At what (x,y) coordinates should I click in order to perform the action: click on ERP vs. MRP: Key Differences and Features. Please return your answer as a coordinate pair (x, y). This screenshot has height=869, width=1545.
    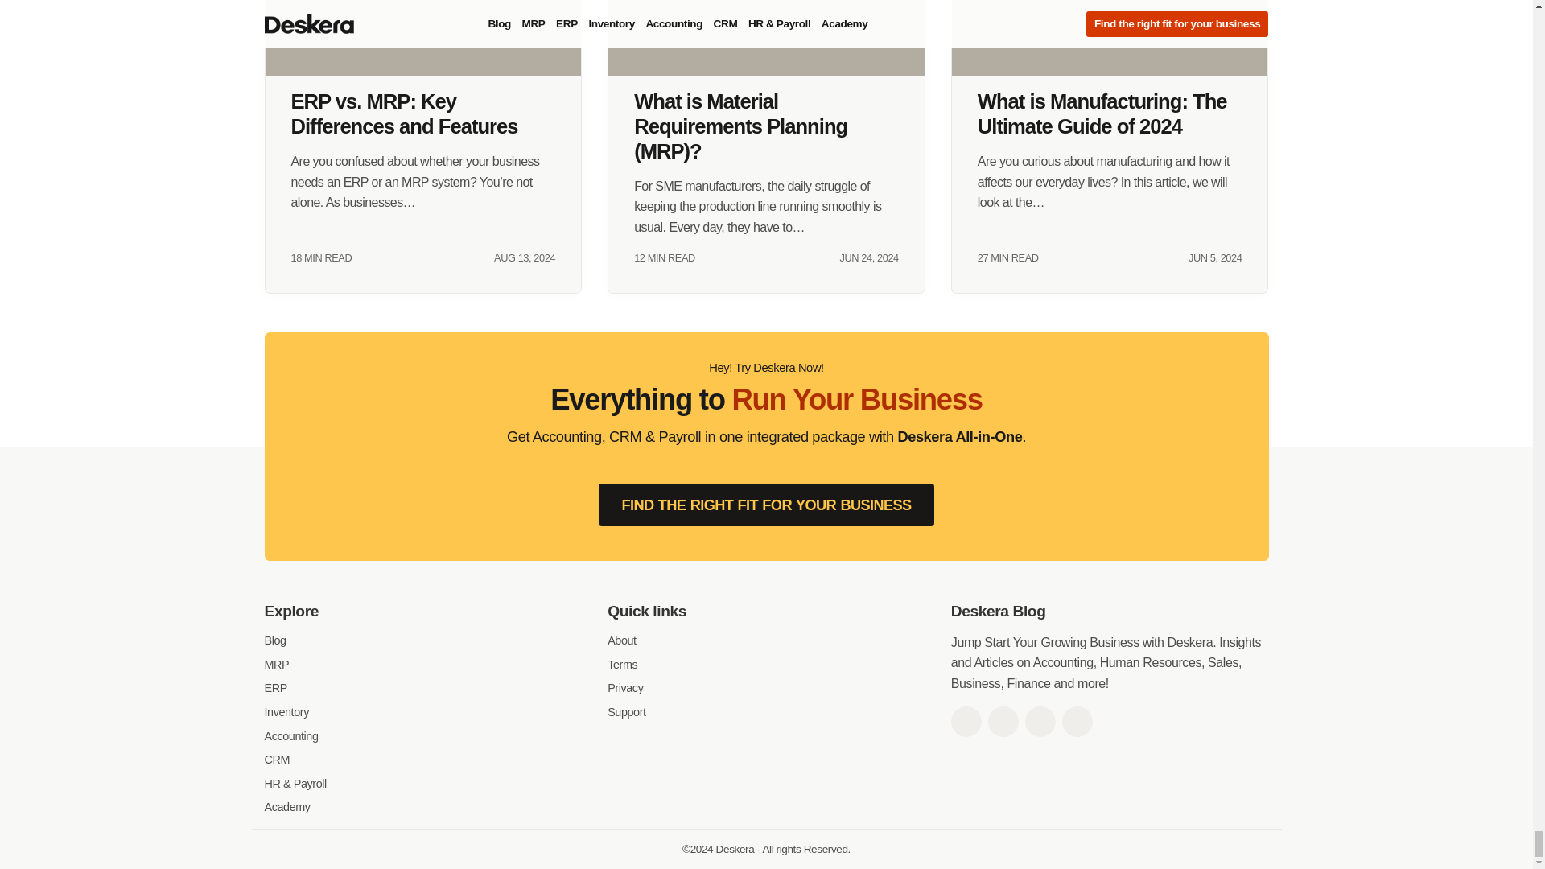
    Looking at the image, I should click on (423, 39).